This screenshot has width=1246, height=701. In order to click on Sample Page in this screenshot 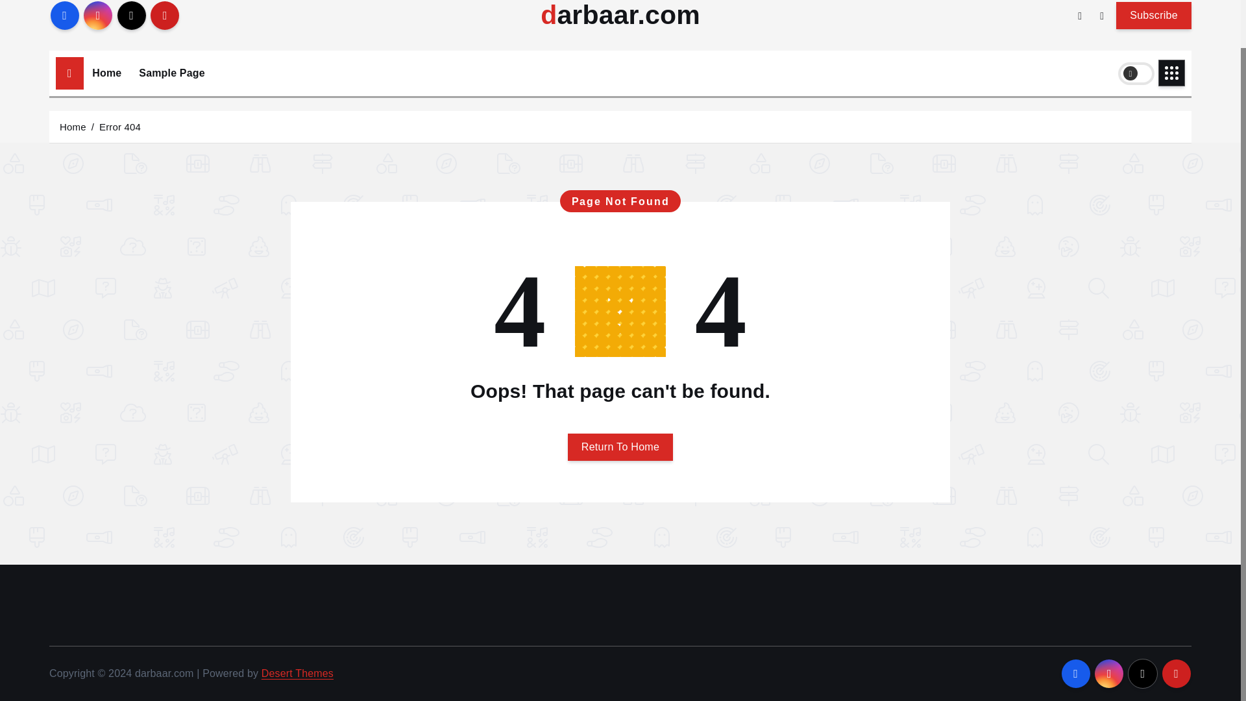, I will do `click(171, 73)`.